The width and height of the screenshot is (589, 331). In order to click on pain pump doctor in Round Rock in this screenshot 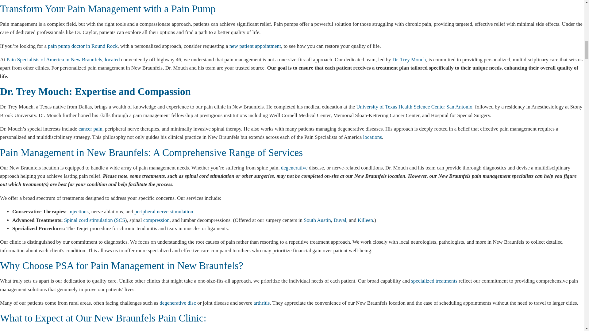, I will do `click(82, 46)`.